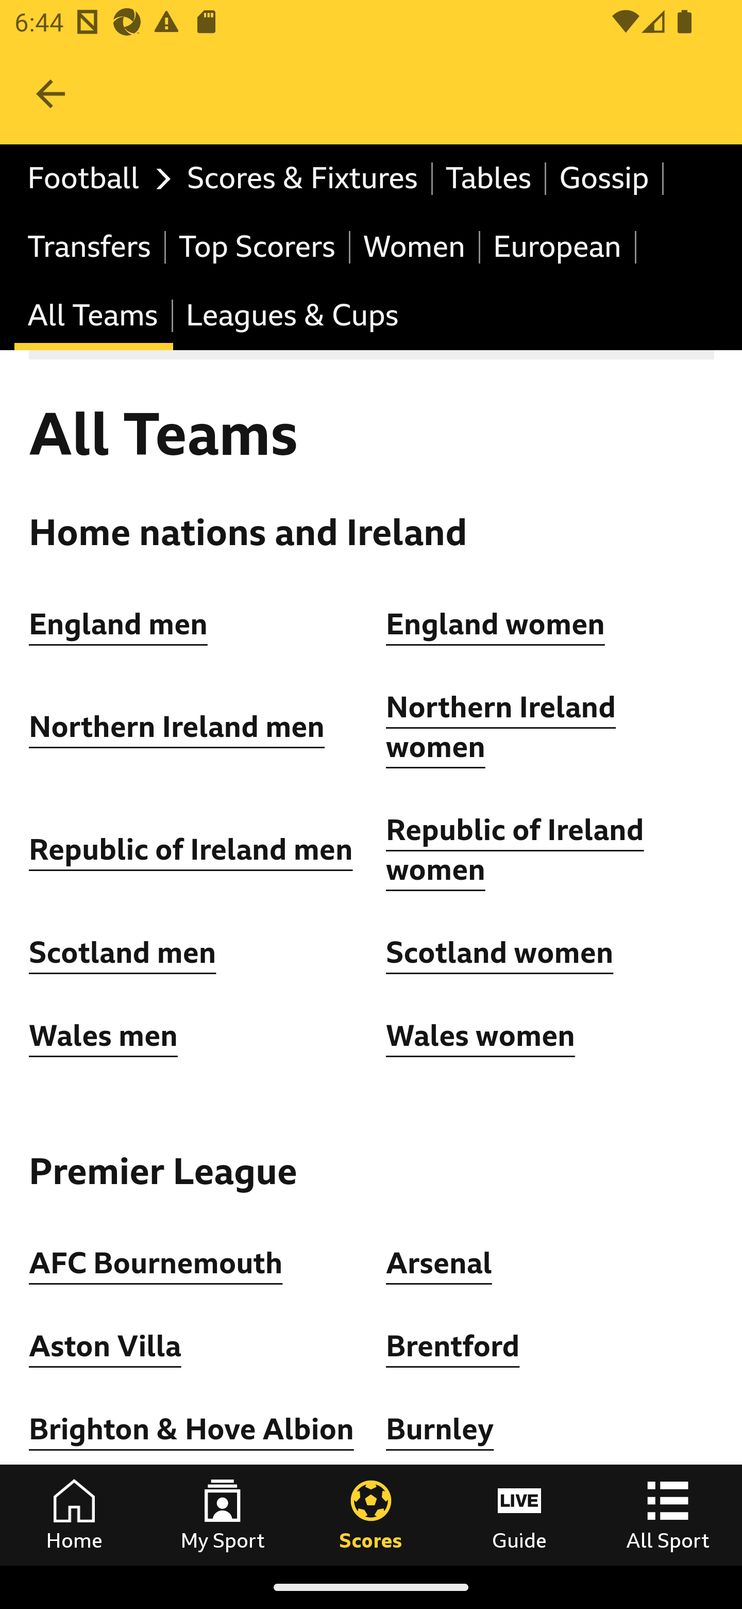 Image resolution: width=742 pixels, height=1609 pixels. Describe the element at coordinates (500, 953) in the screenshot. I see `Scotland women` at that location.